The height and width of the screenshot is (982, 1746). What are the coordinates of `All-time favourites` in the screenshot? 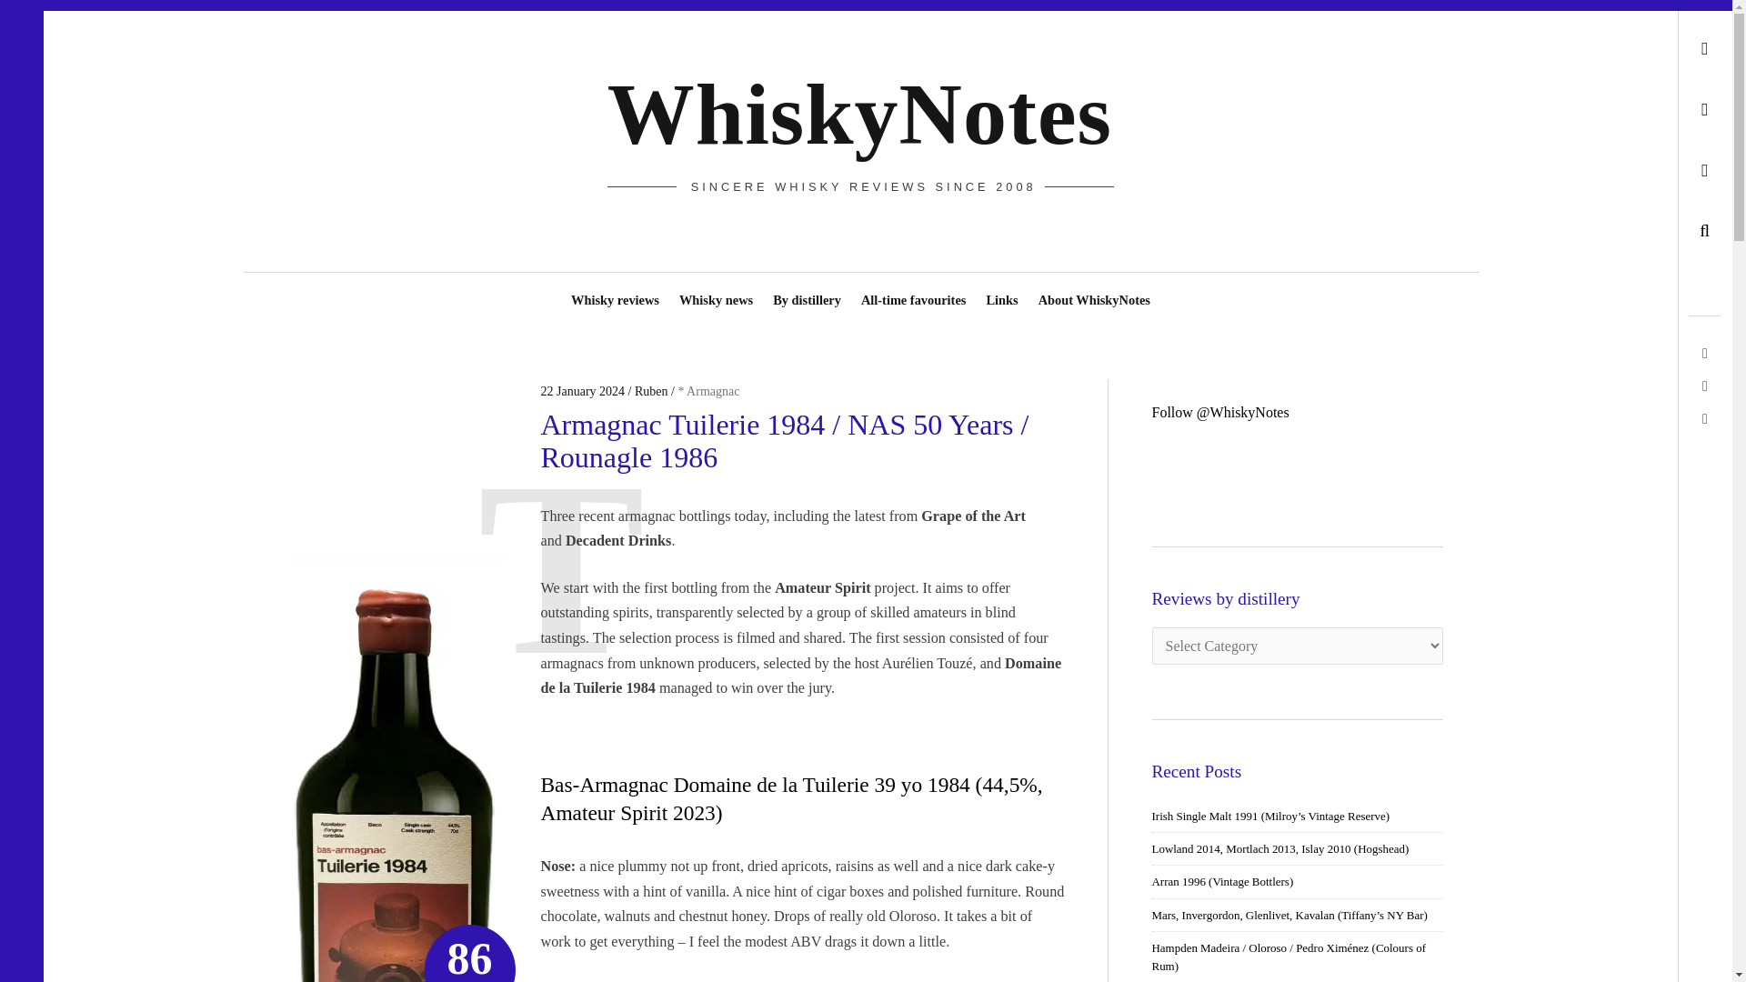 It's located at (913, 291).